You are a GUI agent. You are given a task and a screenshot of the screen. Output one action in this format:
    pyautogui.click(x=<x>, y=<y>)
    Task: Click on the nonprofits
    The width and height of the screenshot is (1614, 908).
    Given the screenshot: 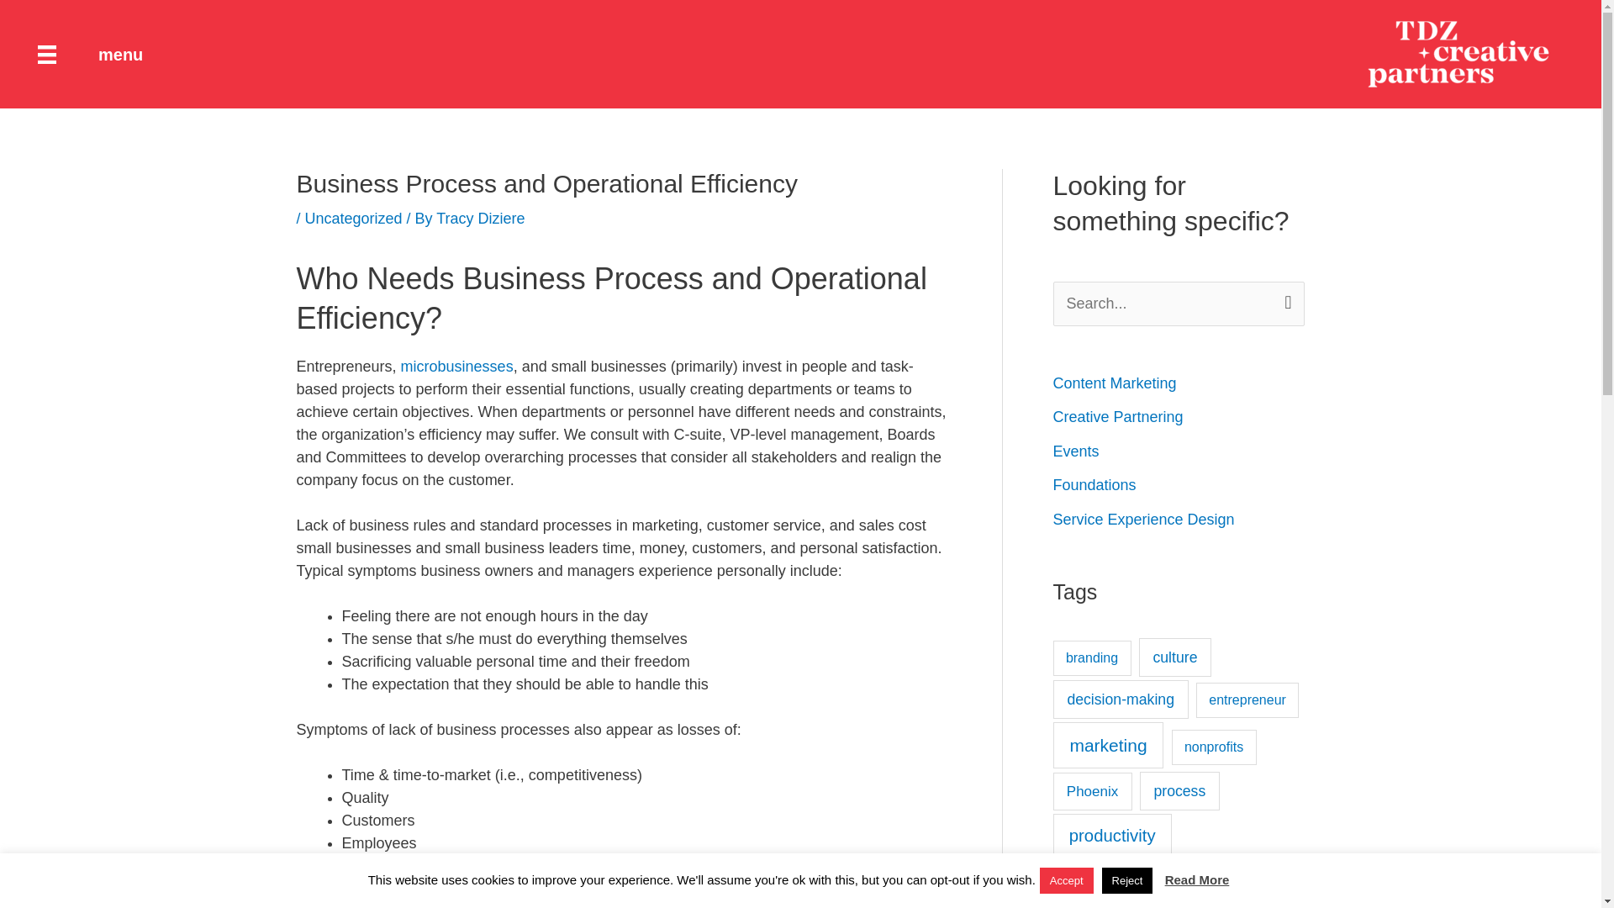 What is the action you would take?
    pyautogui.click(x=1214, y=747)
    